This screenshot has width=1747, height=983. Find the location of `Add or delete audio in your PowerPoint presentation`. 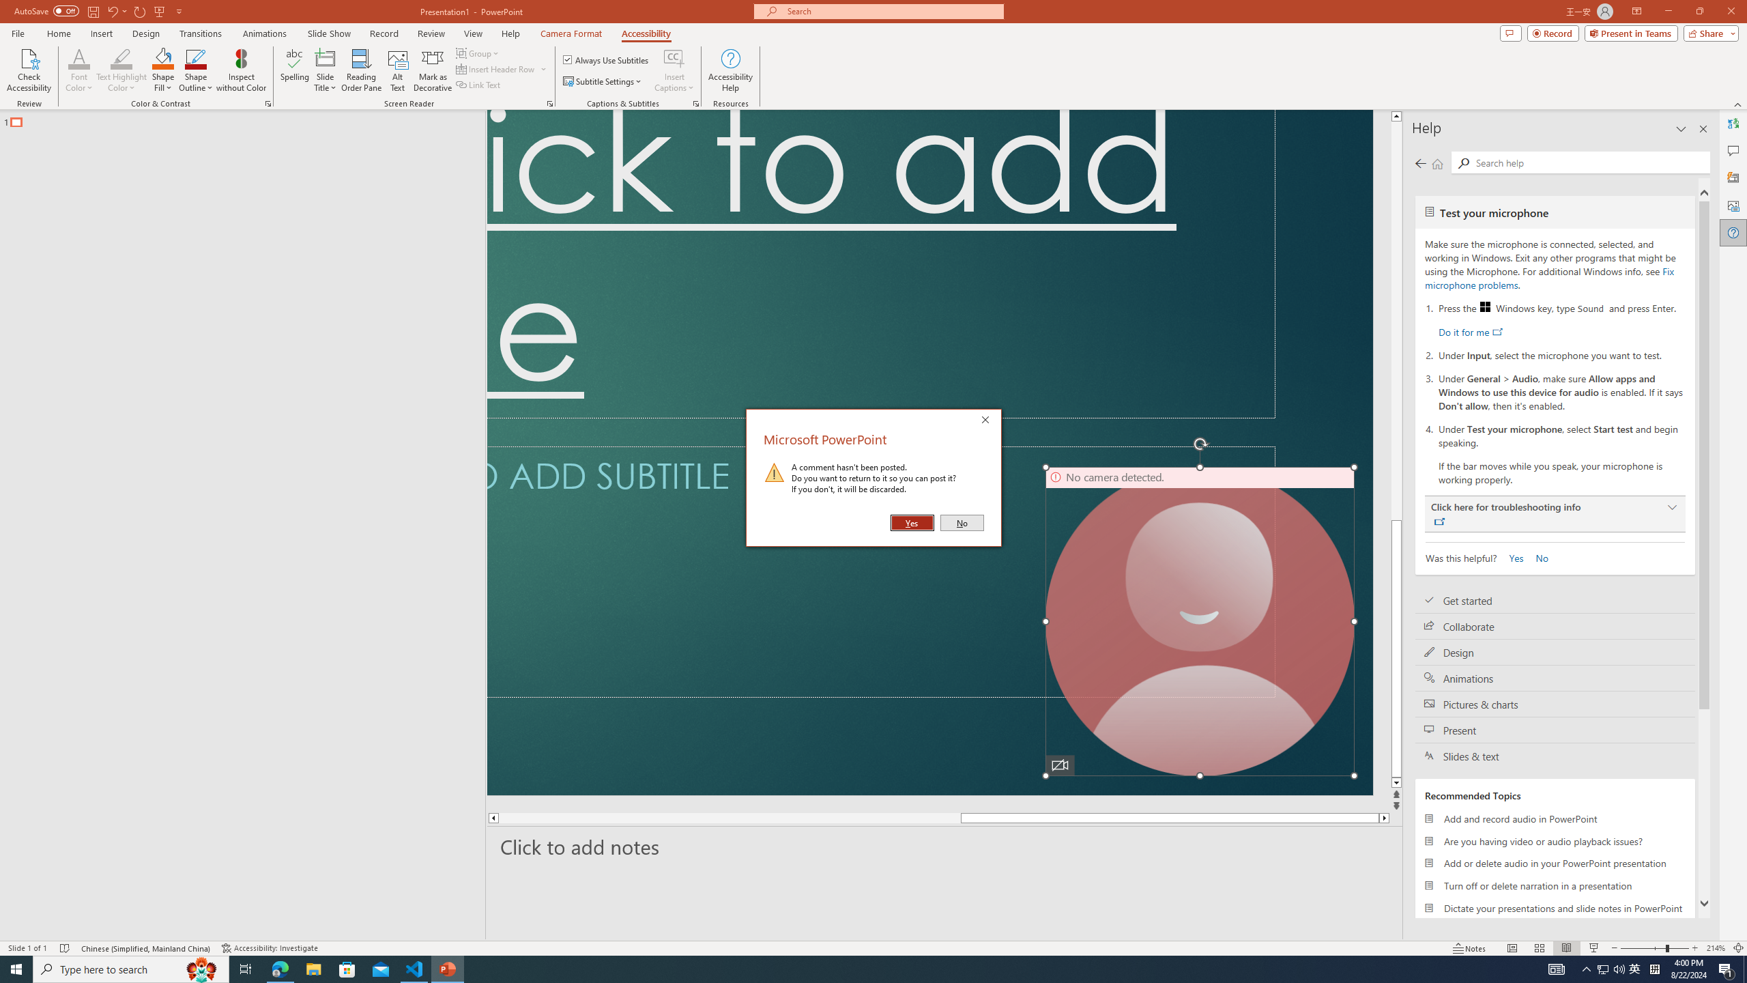

Add or delete audio in your PowerPoint presentation is located at coordinates (1555, 863).